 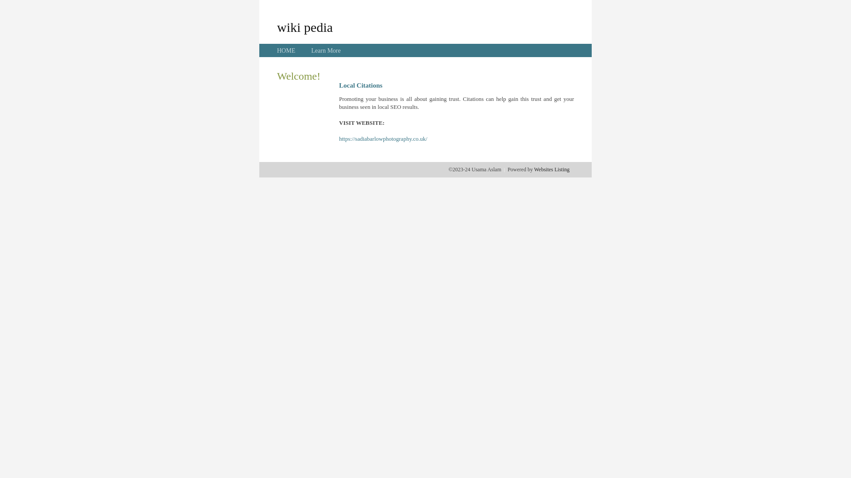 I want to click on HOME, so click(x=286, y=50).